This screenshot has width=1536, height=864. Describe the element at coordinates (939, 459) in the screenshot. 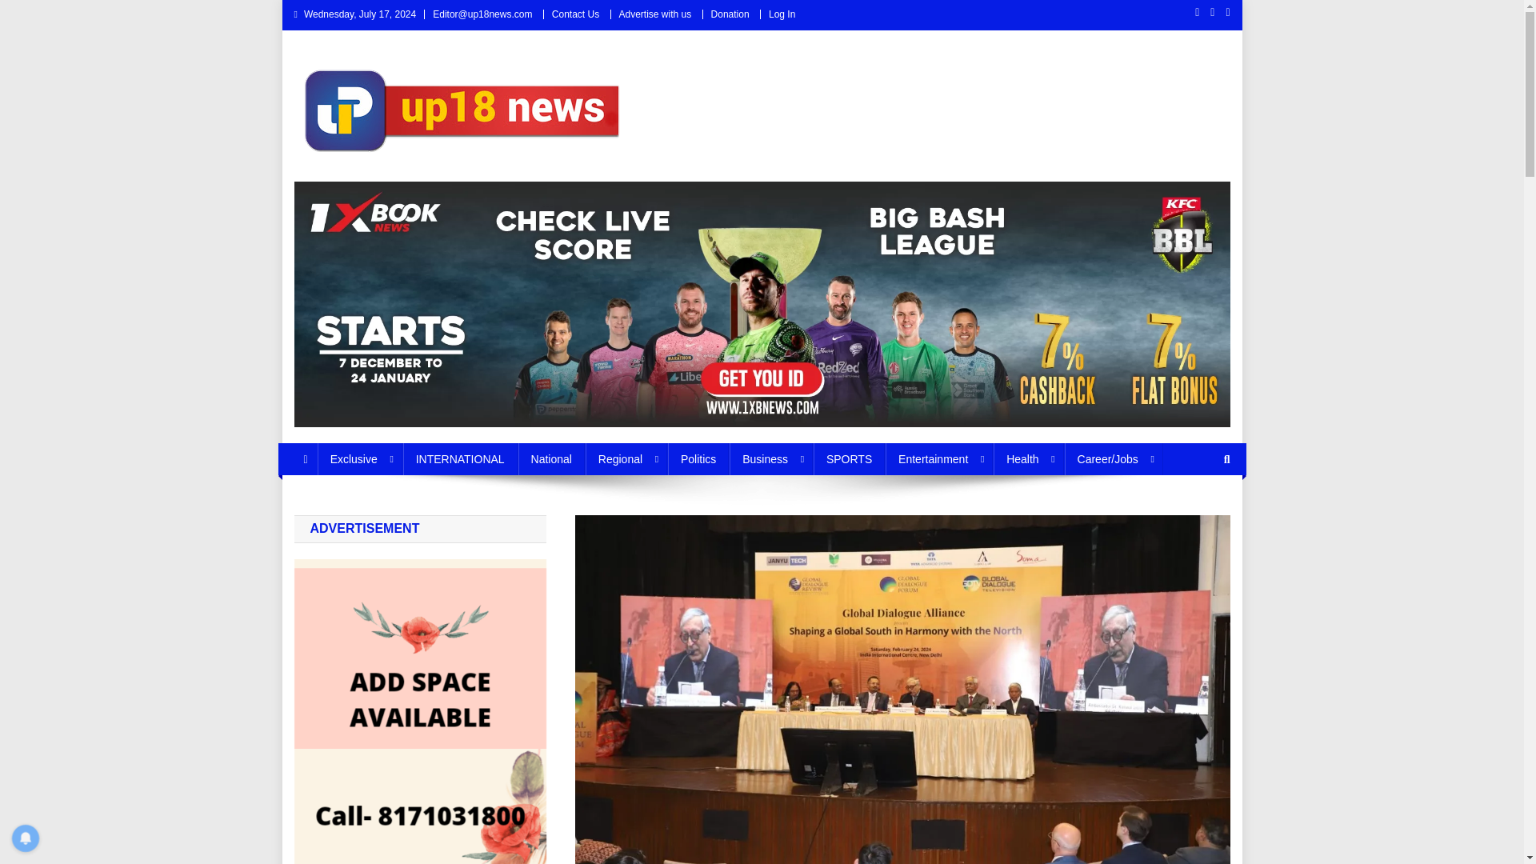

I see `Entertainment News` at that location.